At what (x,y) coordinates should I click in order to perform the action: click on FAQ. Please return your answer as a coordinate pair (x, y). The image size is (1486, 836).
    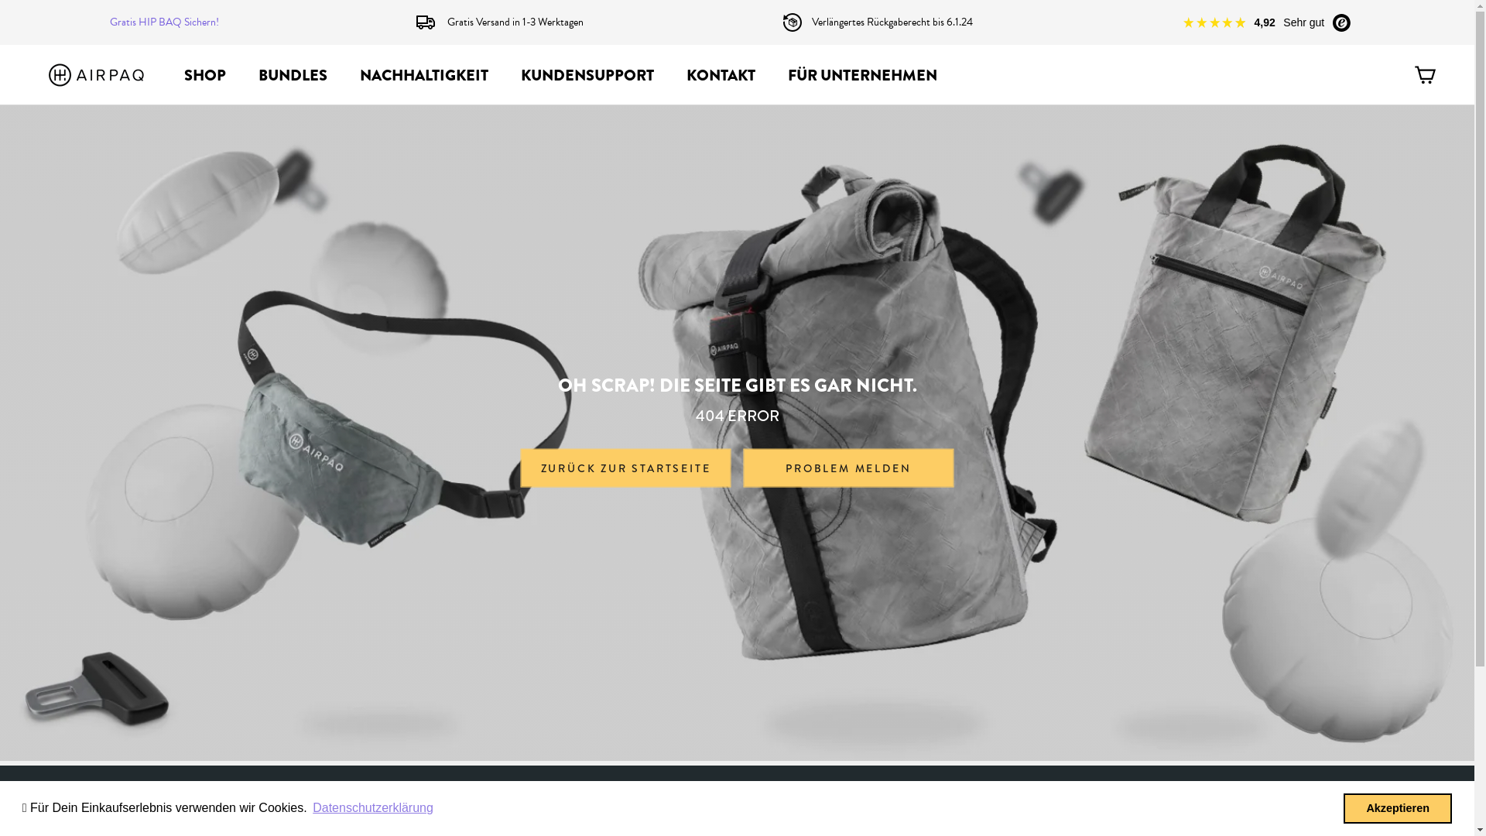
    Looking at the image, I should click on (712, 808).